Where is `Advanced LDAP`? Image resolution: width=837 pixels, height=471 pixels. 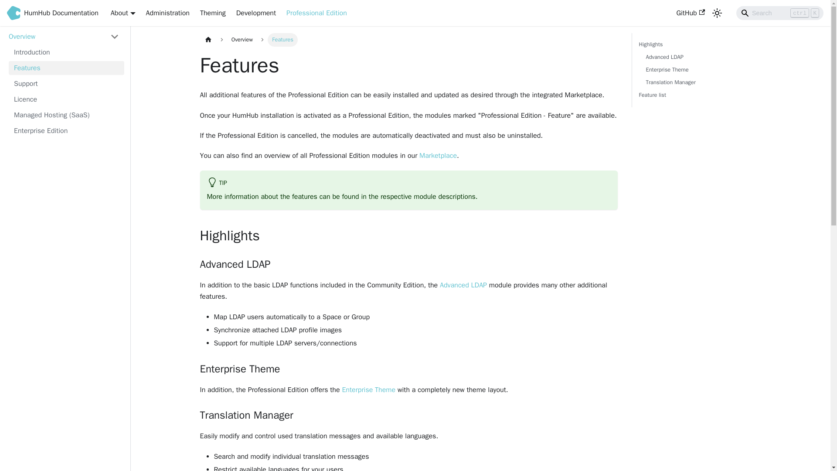 Advanced LDAP is located at coordinates (463, 285).